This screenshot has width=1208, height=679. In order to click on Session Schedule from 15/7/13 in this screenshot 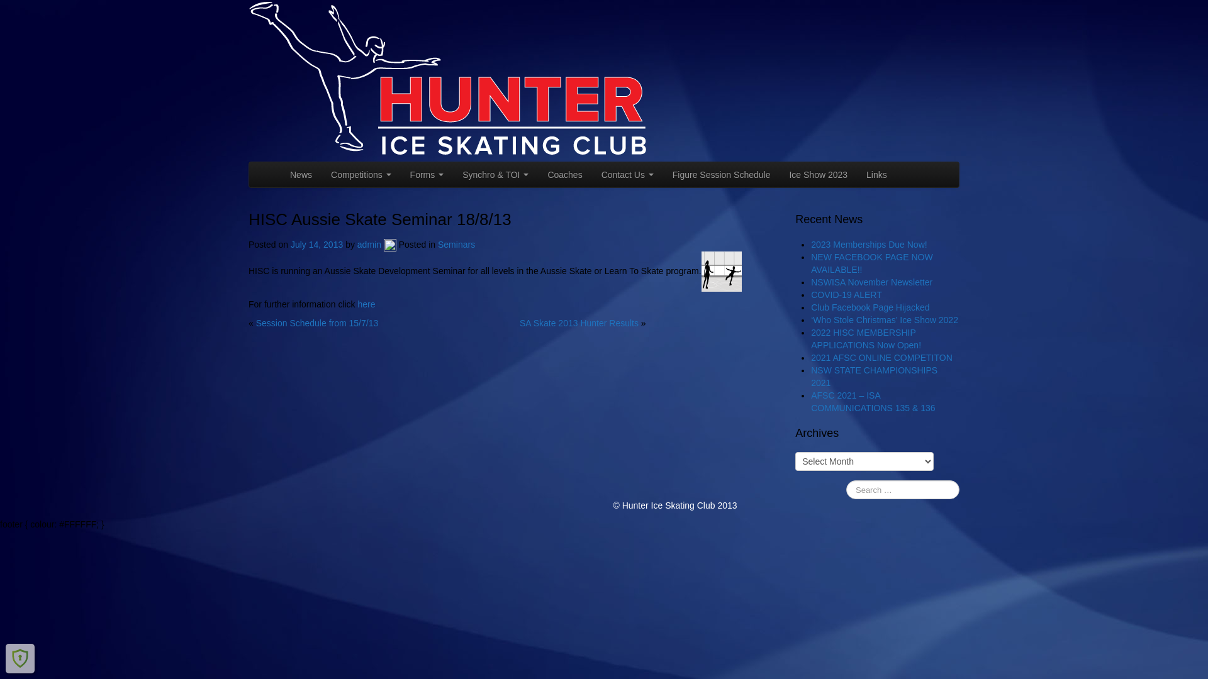, I will do `click(317, 323)`.